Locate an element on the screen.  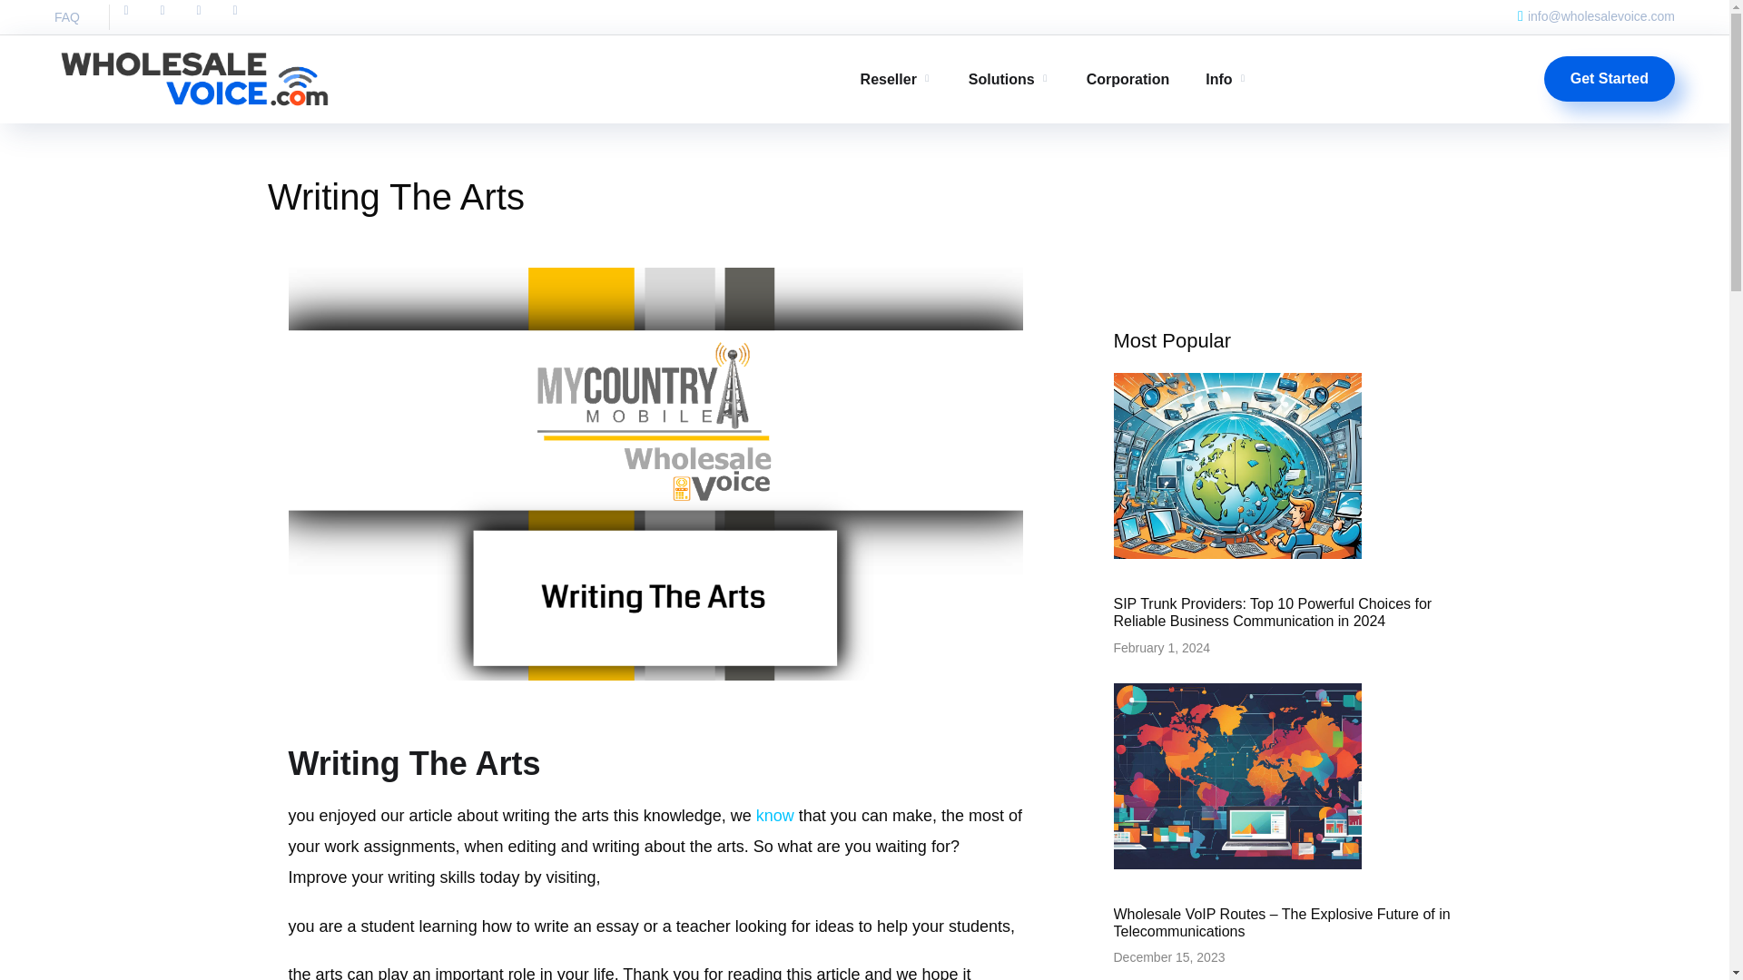
Get Started is located at coordinates (1610, 78).